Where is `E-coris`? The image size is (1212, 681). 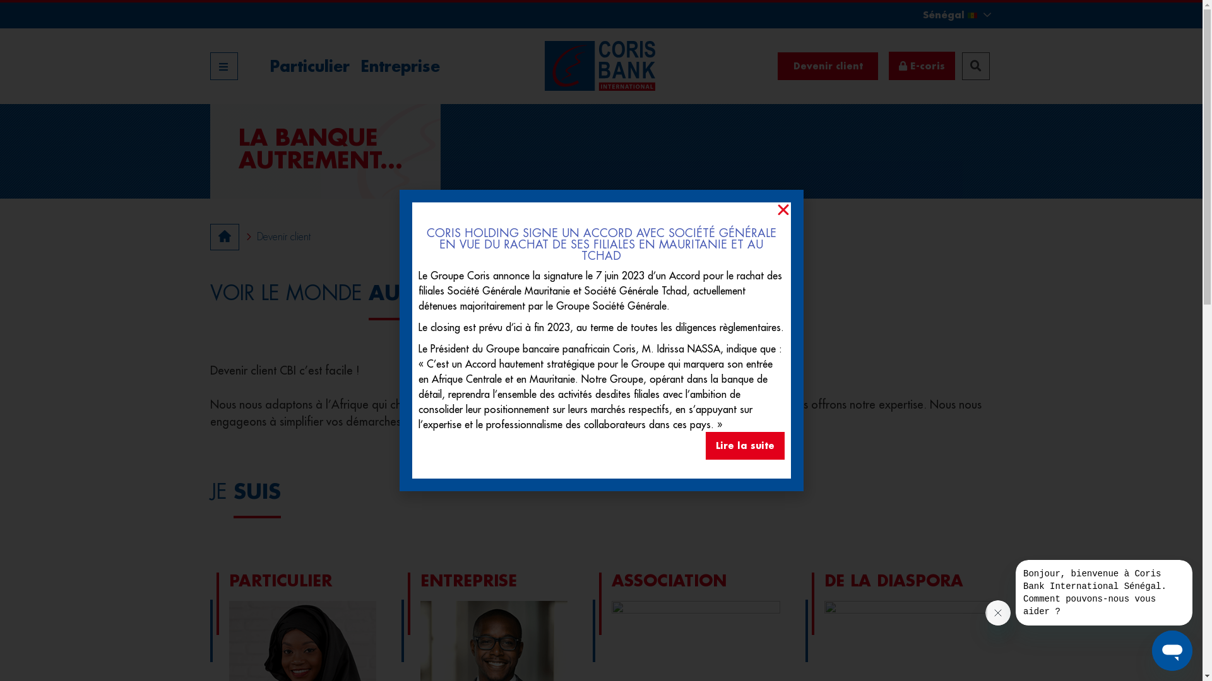
E-coris is located at coordinates (922, 66).